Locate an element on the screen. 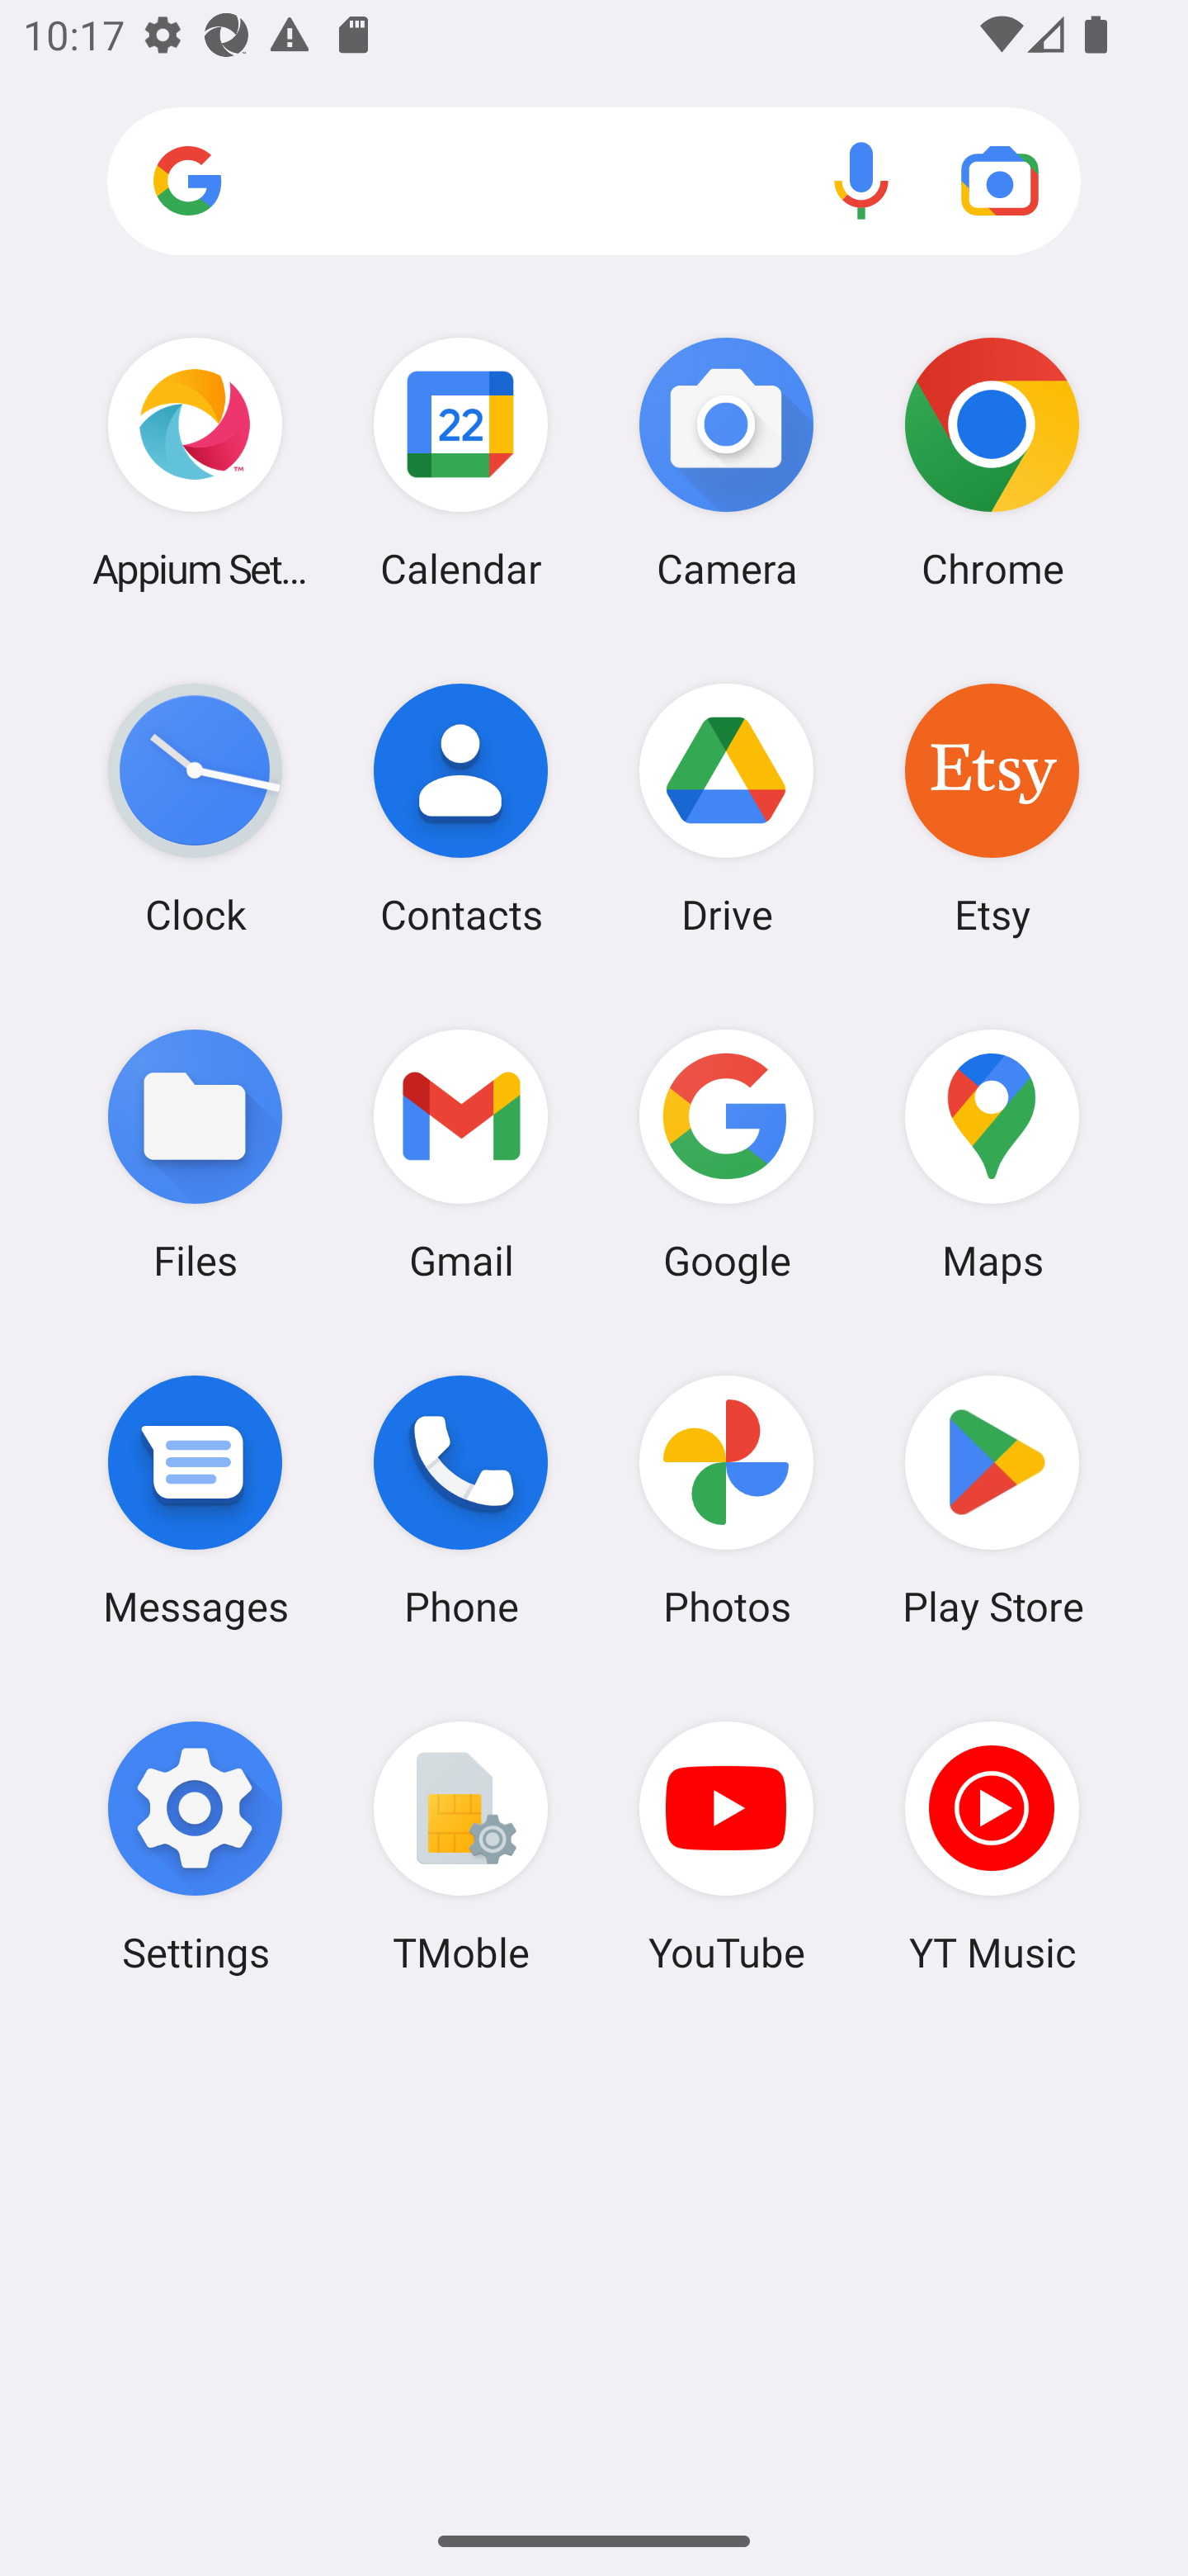 Image resolution: width=1188 pixels, height=2576 pixels. Files is located at coordinates (195, 1153).